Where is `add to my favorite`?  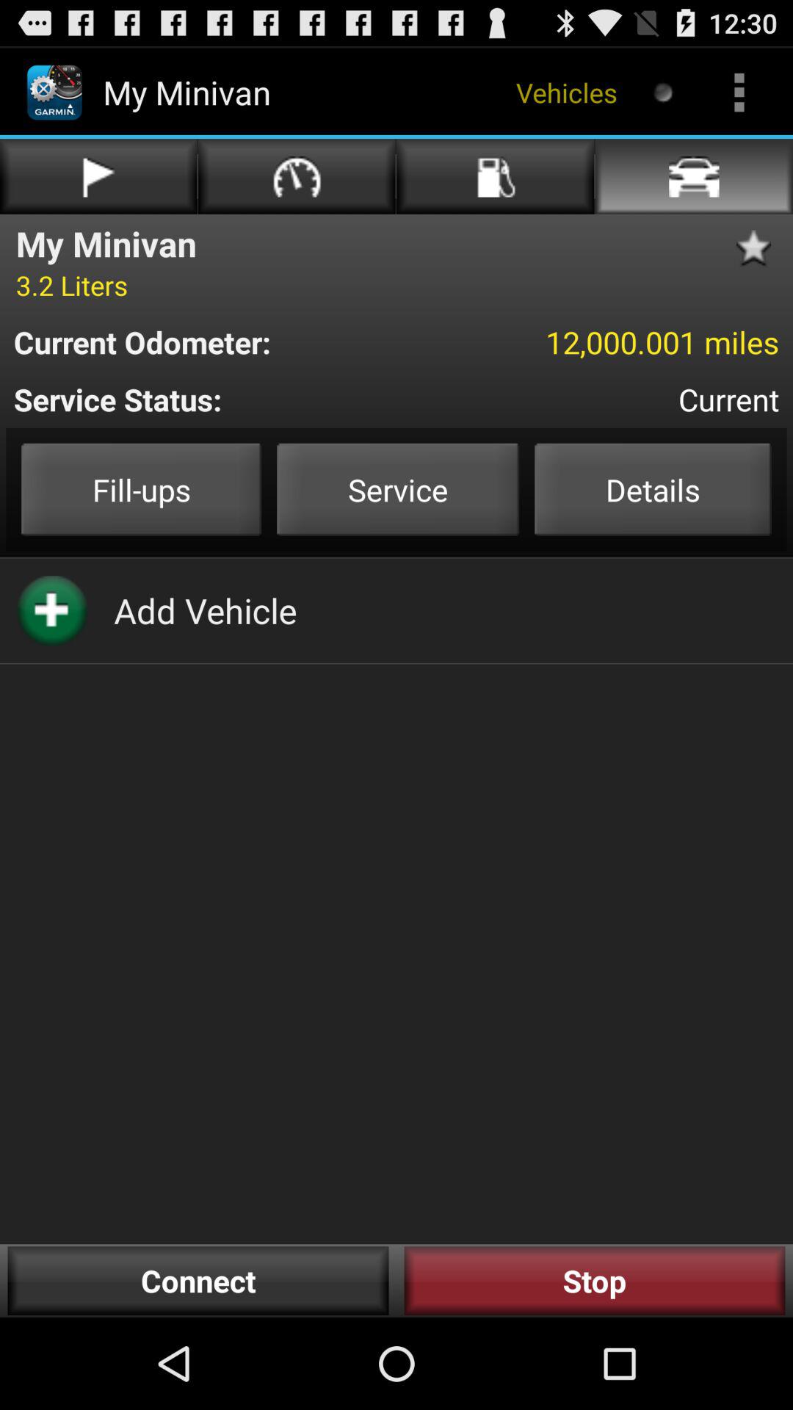 add to my favorite is located at coordinates (758, 248).